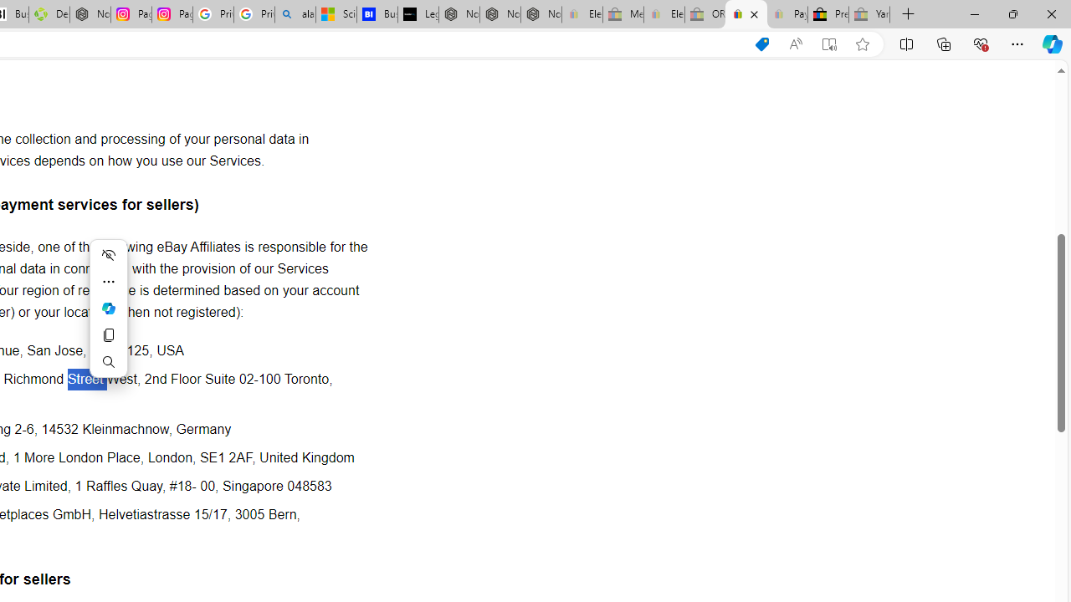  What do you see at coordinates (109, 308) in the screenshot?
I see `Ask Copilot` at bounding box center [109, 308].